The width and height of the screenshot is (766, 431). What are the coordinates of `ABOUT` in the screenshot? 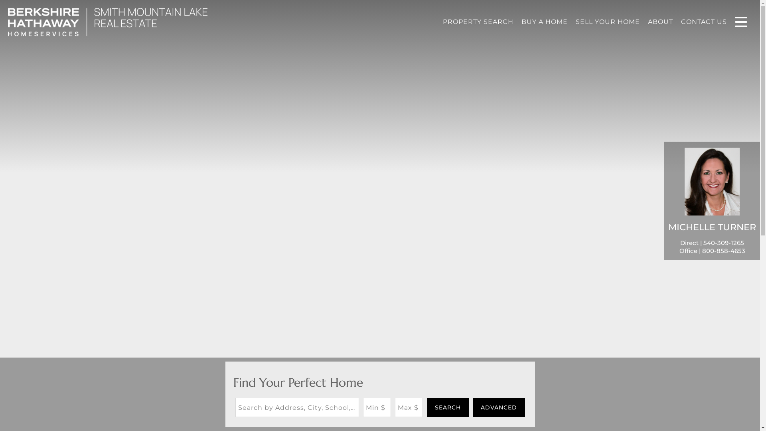 It's located at (661, 22).